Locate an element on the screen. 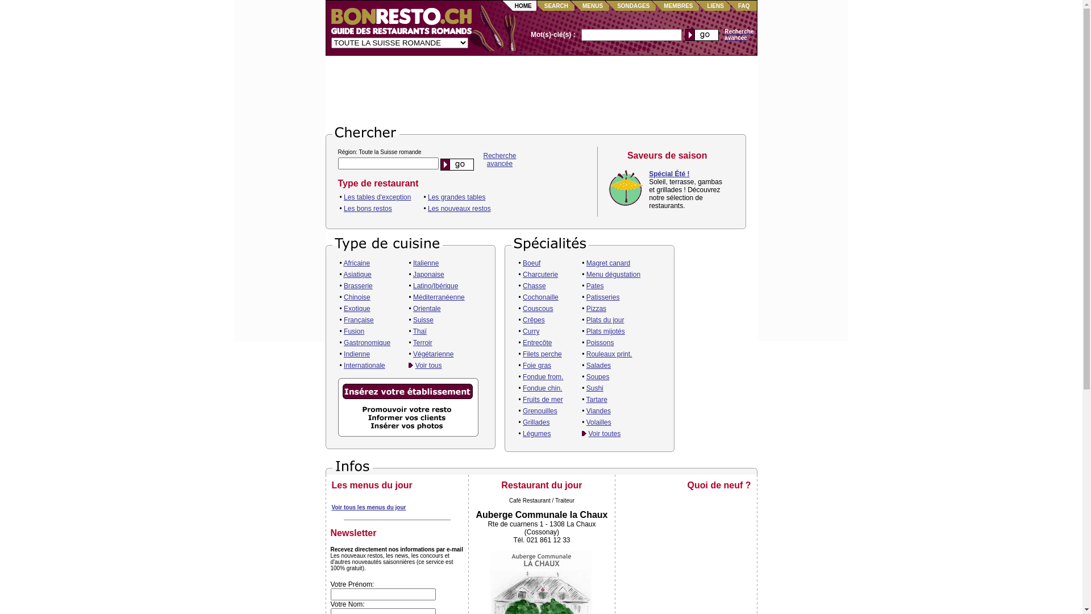 Image resolution: width=1091 pixels, height=614 pixels. Les bons restos is located at coordinates (368, 208).